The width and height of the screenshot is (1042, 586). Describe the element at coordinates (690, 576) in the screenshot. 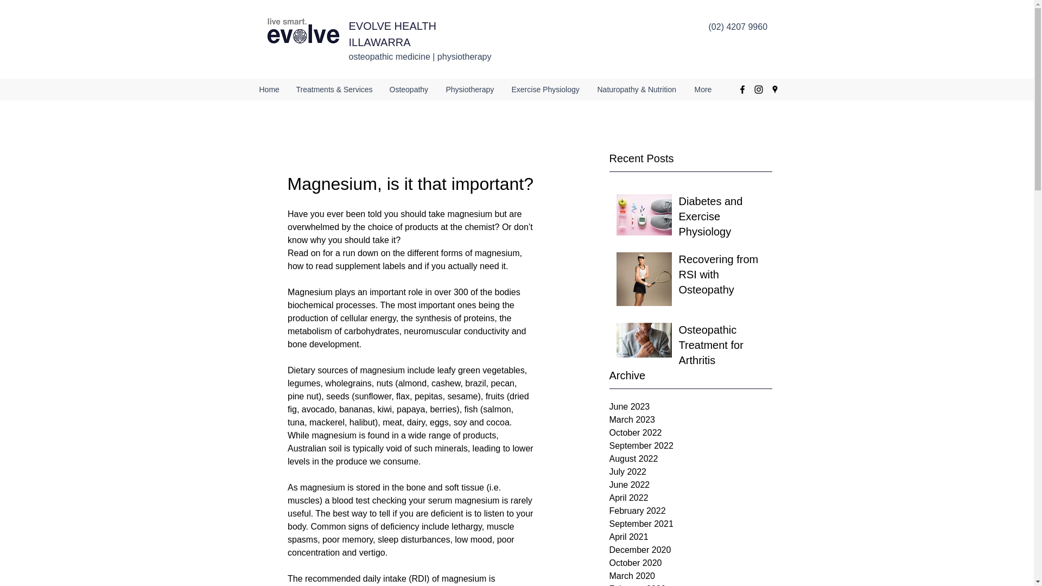

I see `March 2020` at that location.